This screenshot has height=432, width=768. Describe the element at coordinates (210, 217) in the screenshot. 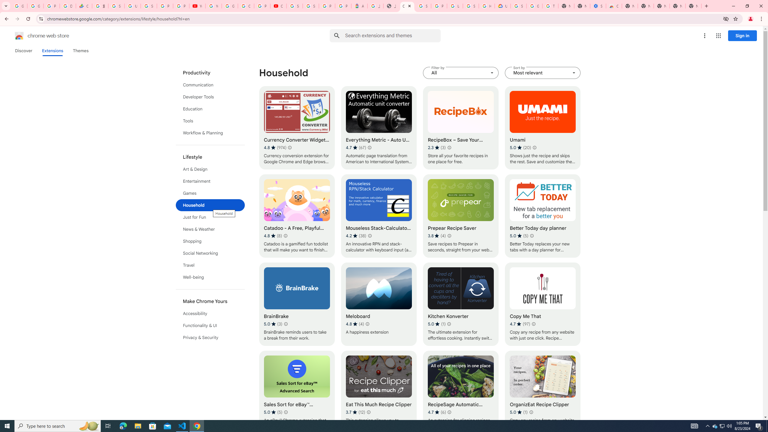

I see `Just for Fun` at that location.